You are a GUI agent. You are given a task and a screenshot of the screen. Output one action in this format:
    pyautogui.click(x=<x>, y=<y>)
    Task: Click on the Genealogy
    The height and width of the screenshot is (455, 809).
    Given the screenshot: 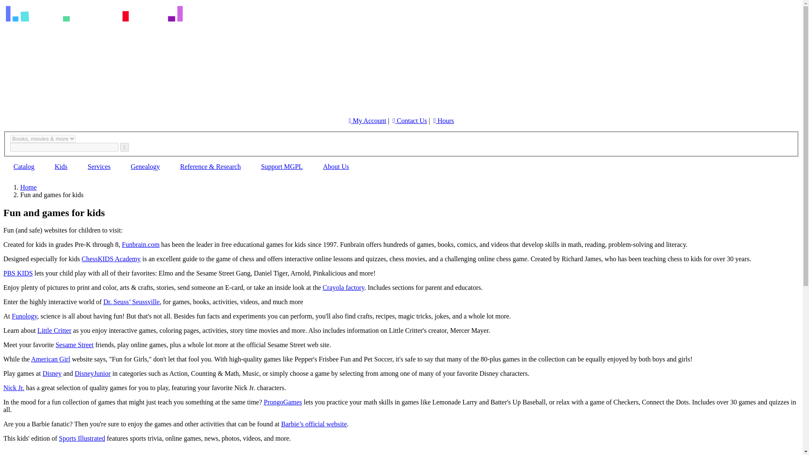 What is the action you would take?
    pyautogui.click(x=145, y=167)
    